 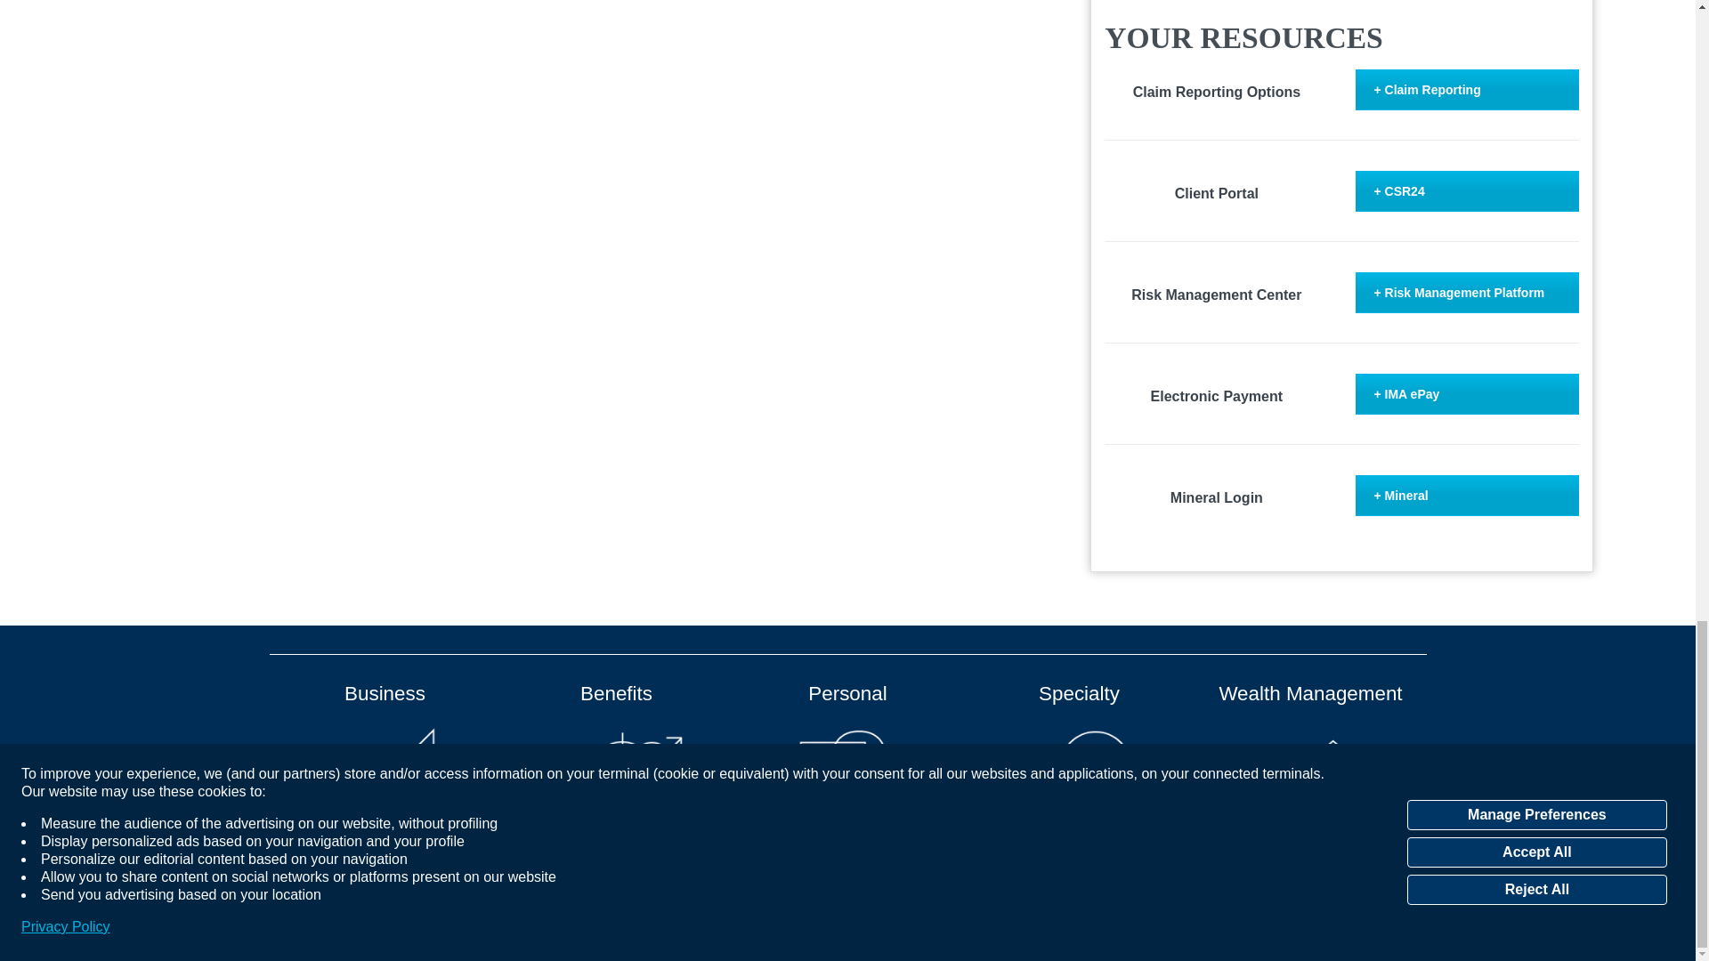 I want to click on Specialty, so click(x=1079, y=760).